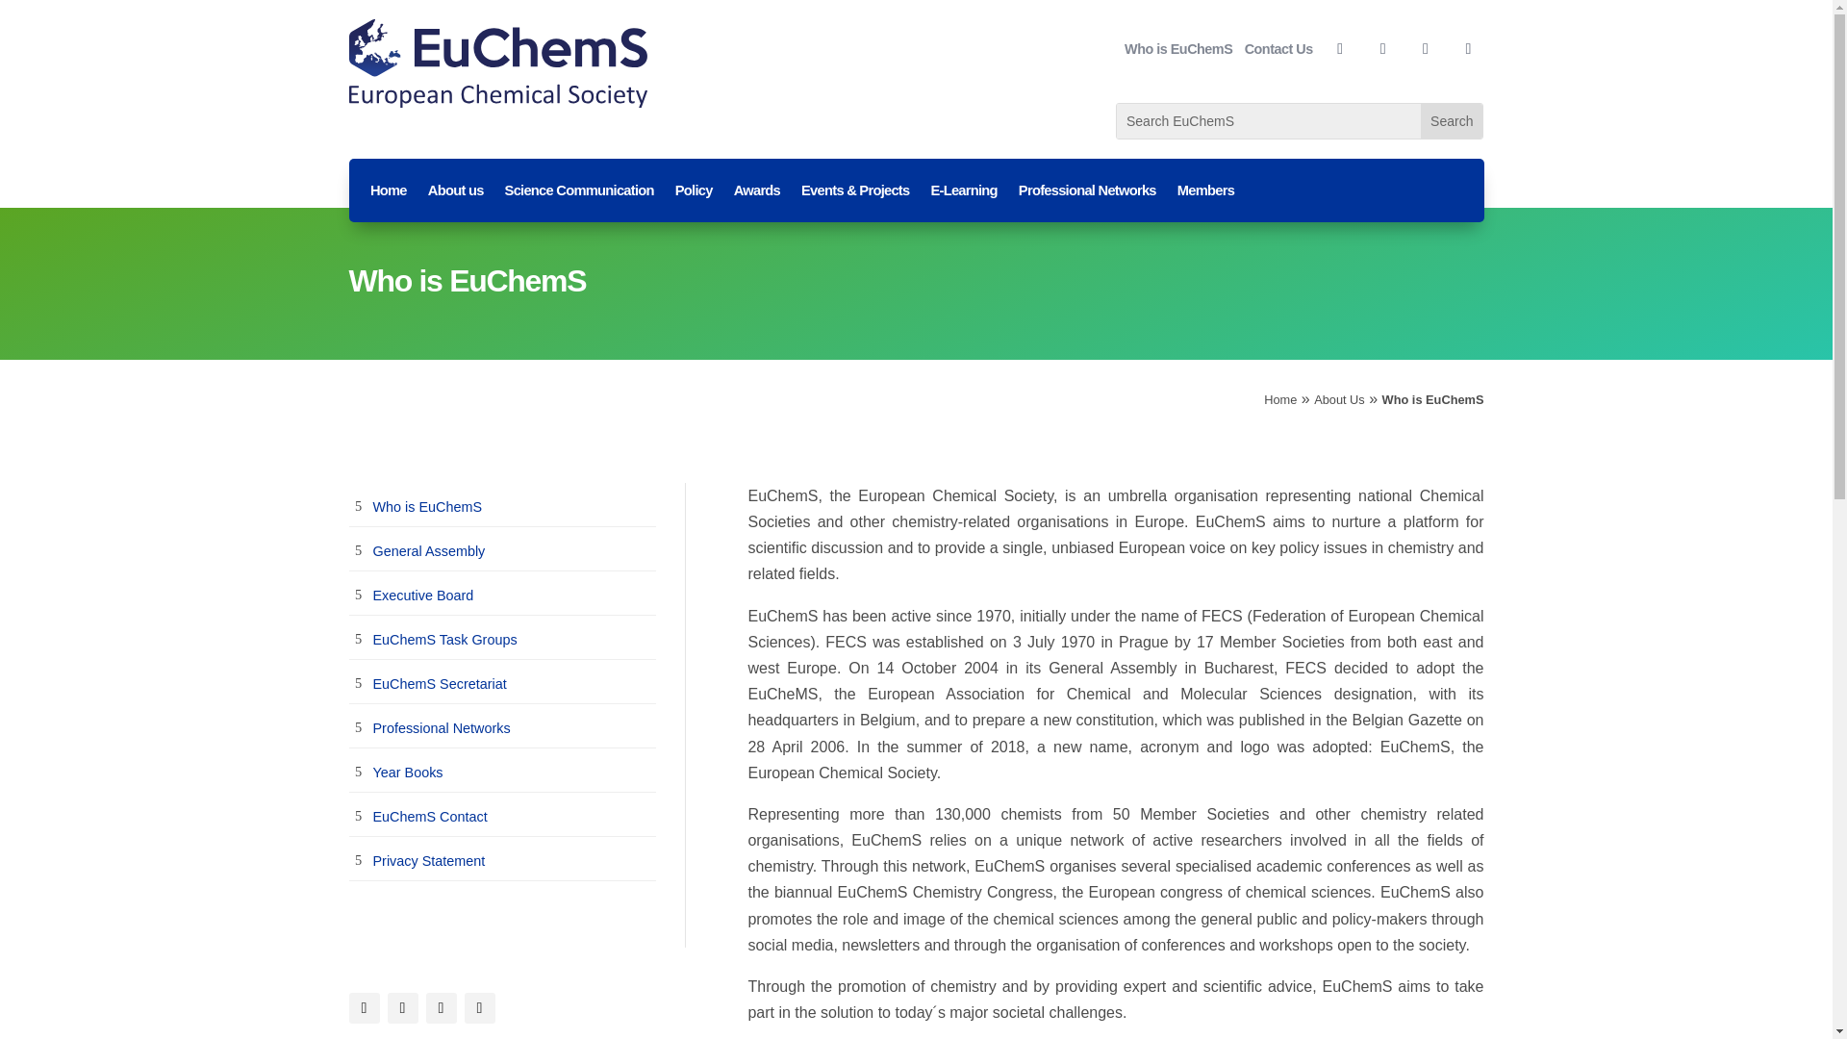 The height and width of the screenshot is (1039, 1847). I want to click on Awards, so click(756, 194).